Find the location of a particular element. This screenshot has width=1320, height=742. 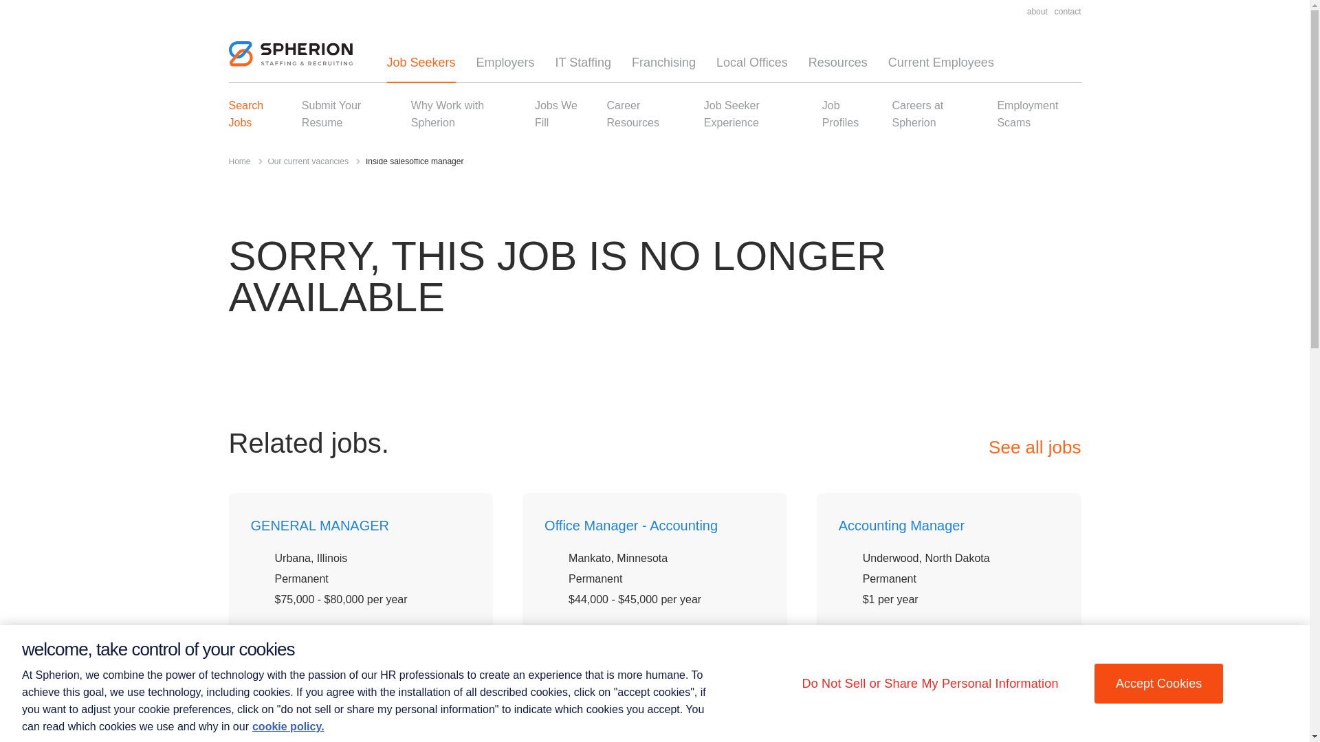

IT Staffing is located at coordinates (583, 63).